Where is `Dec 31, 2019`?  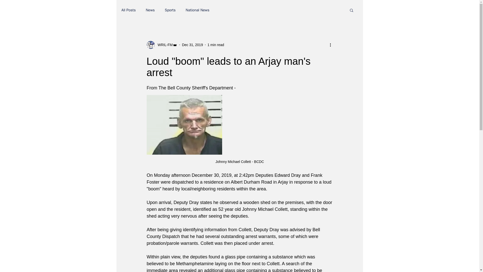 Dec 31, 2019 is located at coordinates (192, 45).